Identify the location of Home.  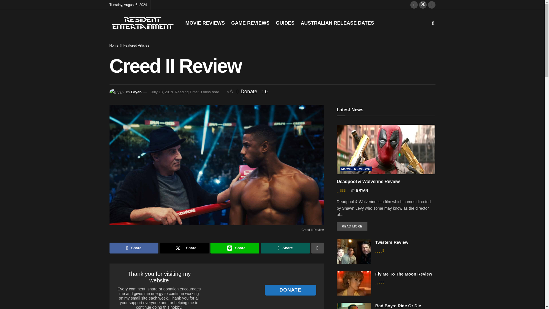
(114, 45).